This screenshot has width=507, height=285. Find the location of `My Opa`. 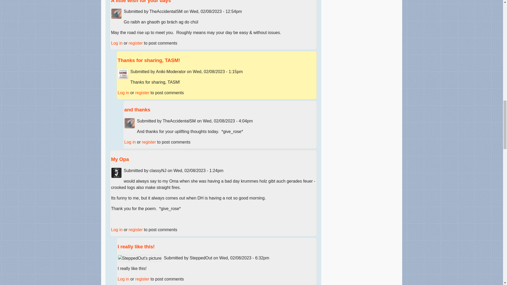

My Opa is located at coordinates (120, 159).